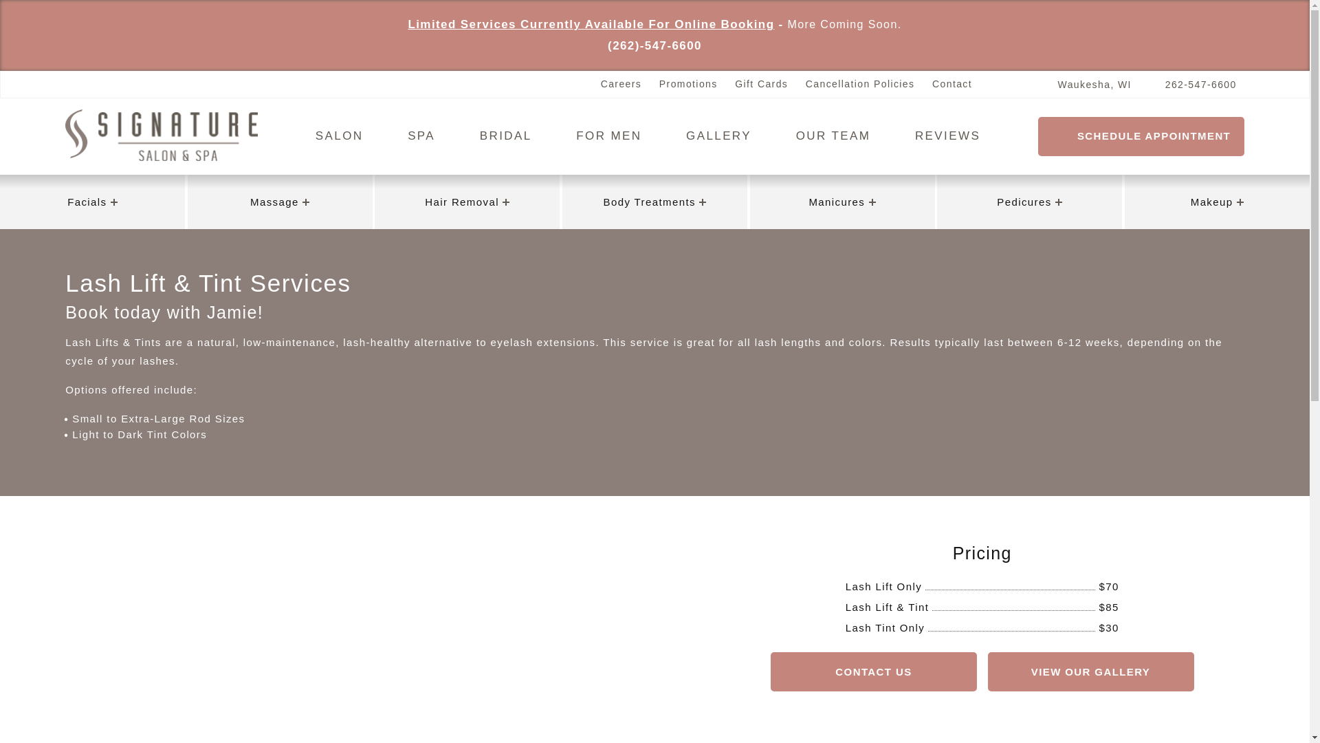 The image size is (1320, 743). Describe the element at coordinates (339, 136) in the screenshot. I see `SALON` at that location.